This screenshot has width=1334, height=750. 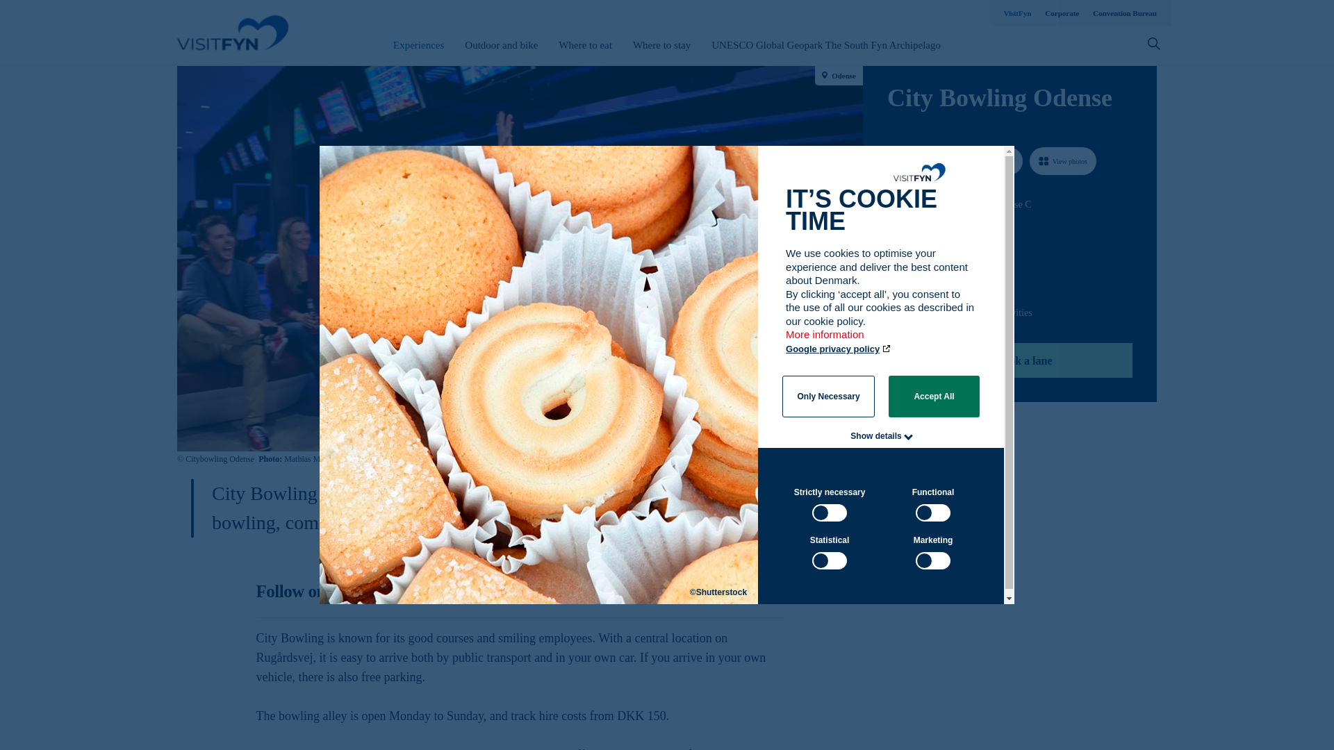 What do you see at coordinates (891, 283) in the screenshot?
I see `Path` at bounding box center [891, 283].